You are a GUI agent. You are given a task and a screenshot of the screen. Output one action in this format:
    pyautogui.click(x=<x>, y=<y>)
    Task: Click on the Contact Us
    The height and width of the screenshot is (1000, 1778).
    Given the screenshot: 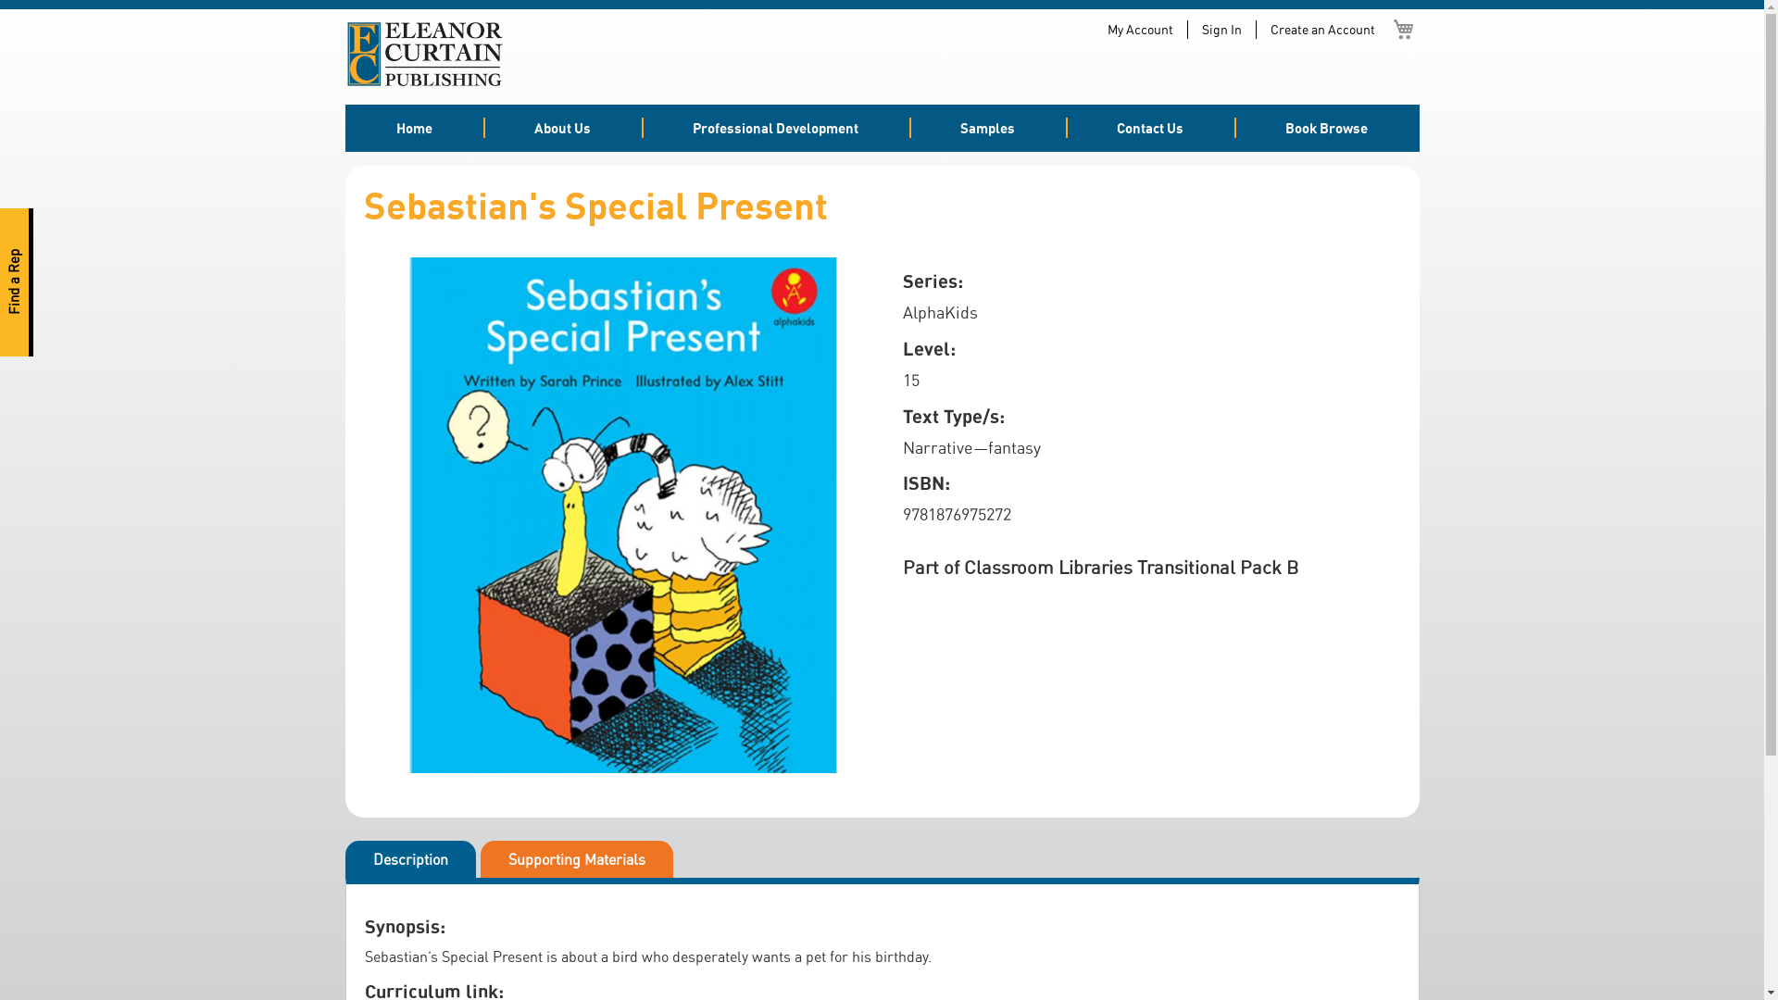 What is the action you would take?
    pyautogui.click(x=1150, y=128)
    